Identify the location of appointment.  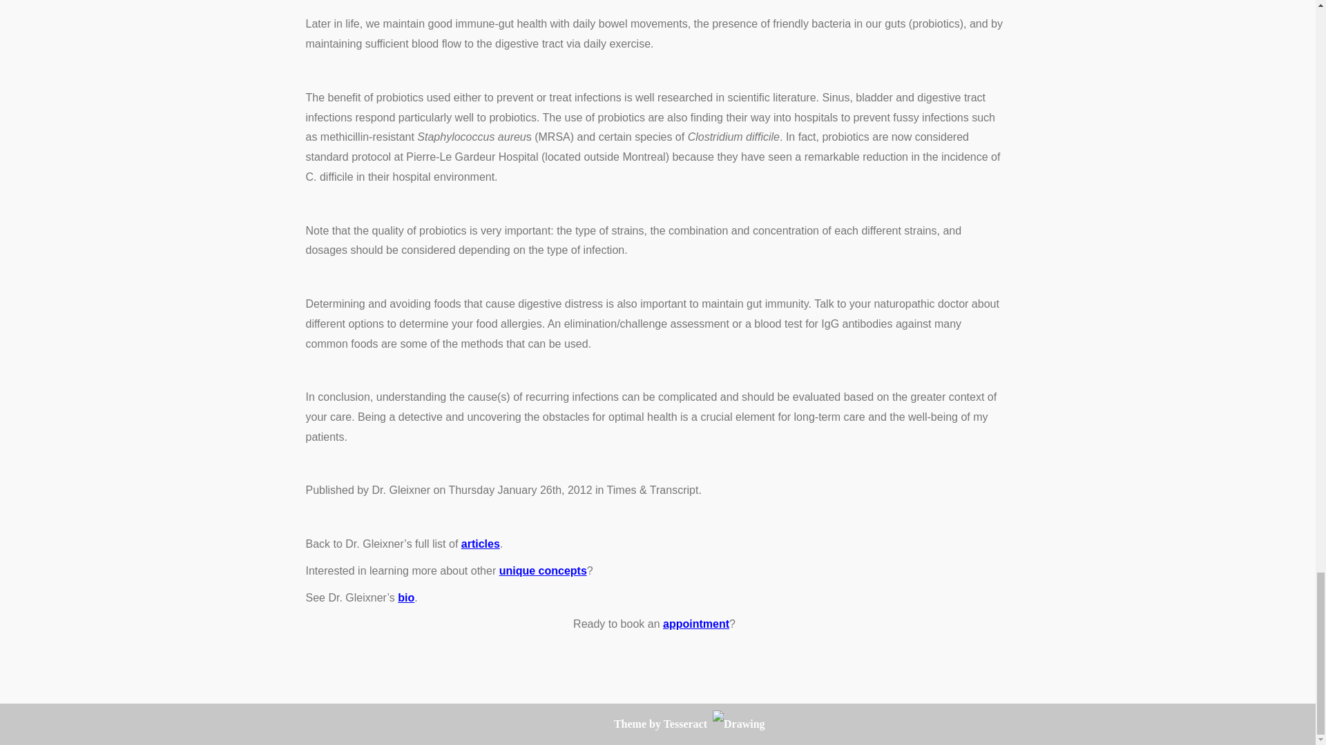
(696, 624).